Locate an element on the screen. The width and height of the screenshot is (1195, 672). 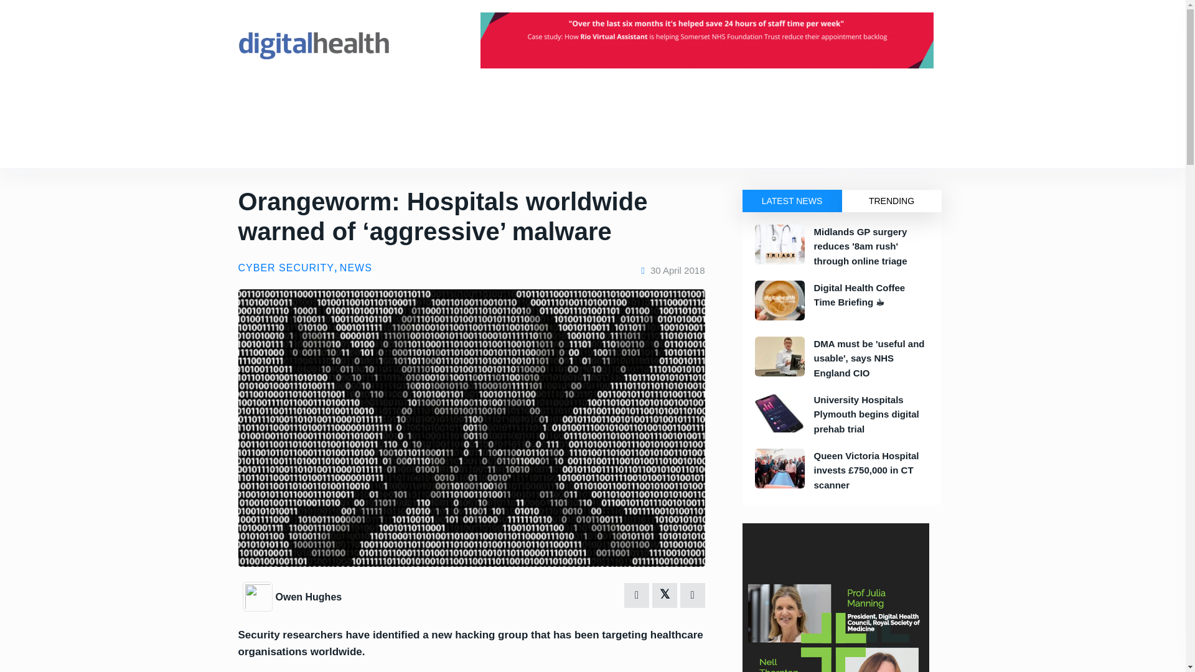
News is located at coordinates (271, 102).